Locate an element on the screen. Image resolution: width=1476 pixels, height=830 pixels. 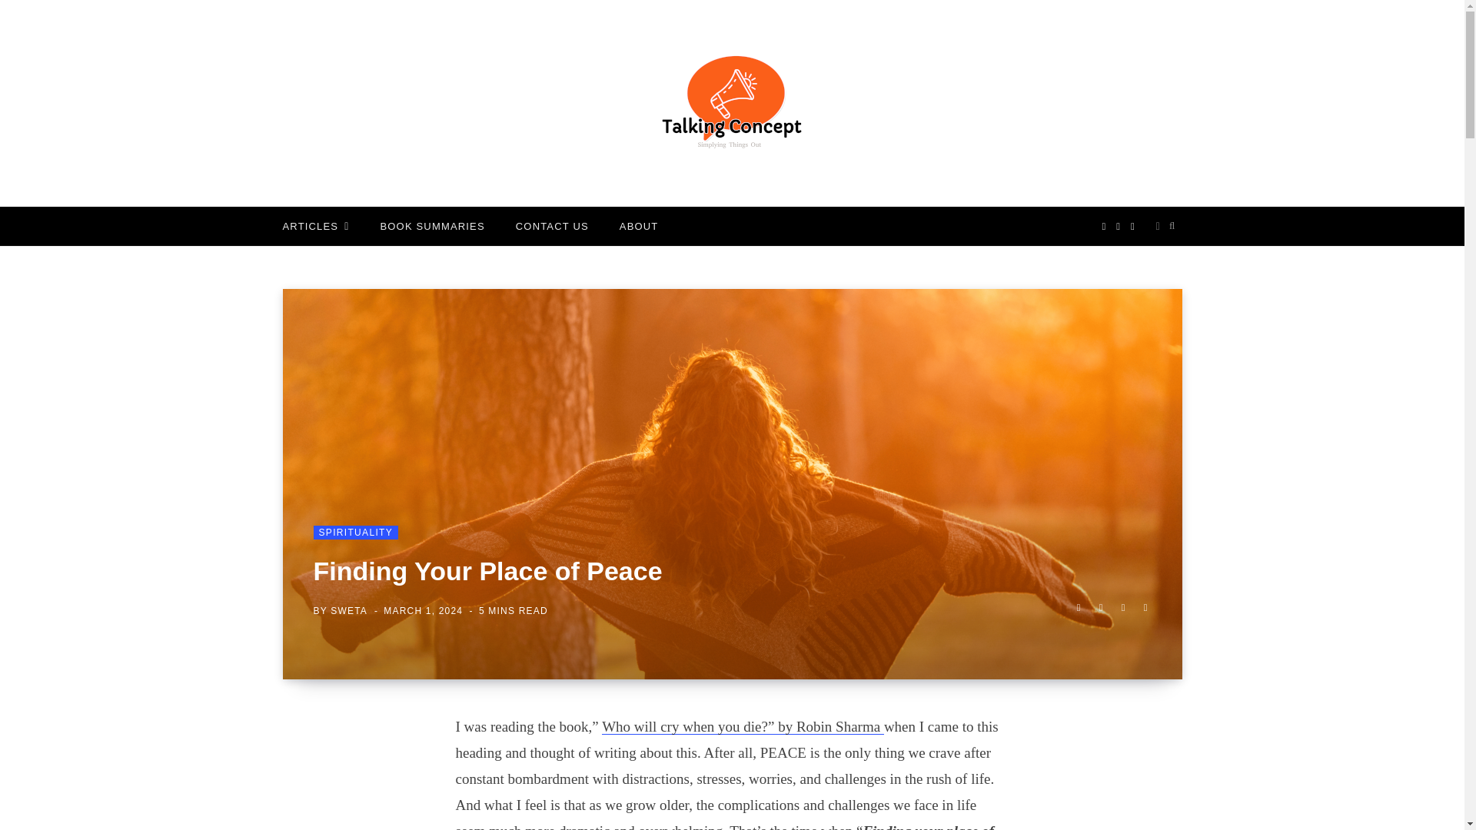
ARTICLES is located at coordinates (315, 226).